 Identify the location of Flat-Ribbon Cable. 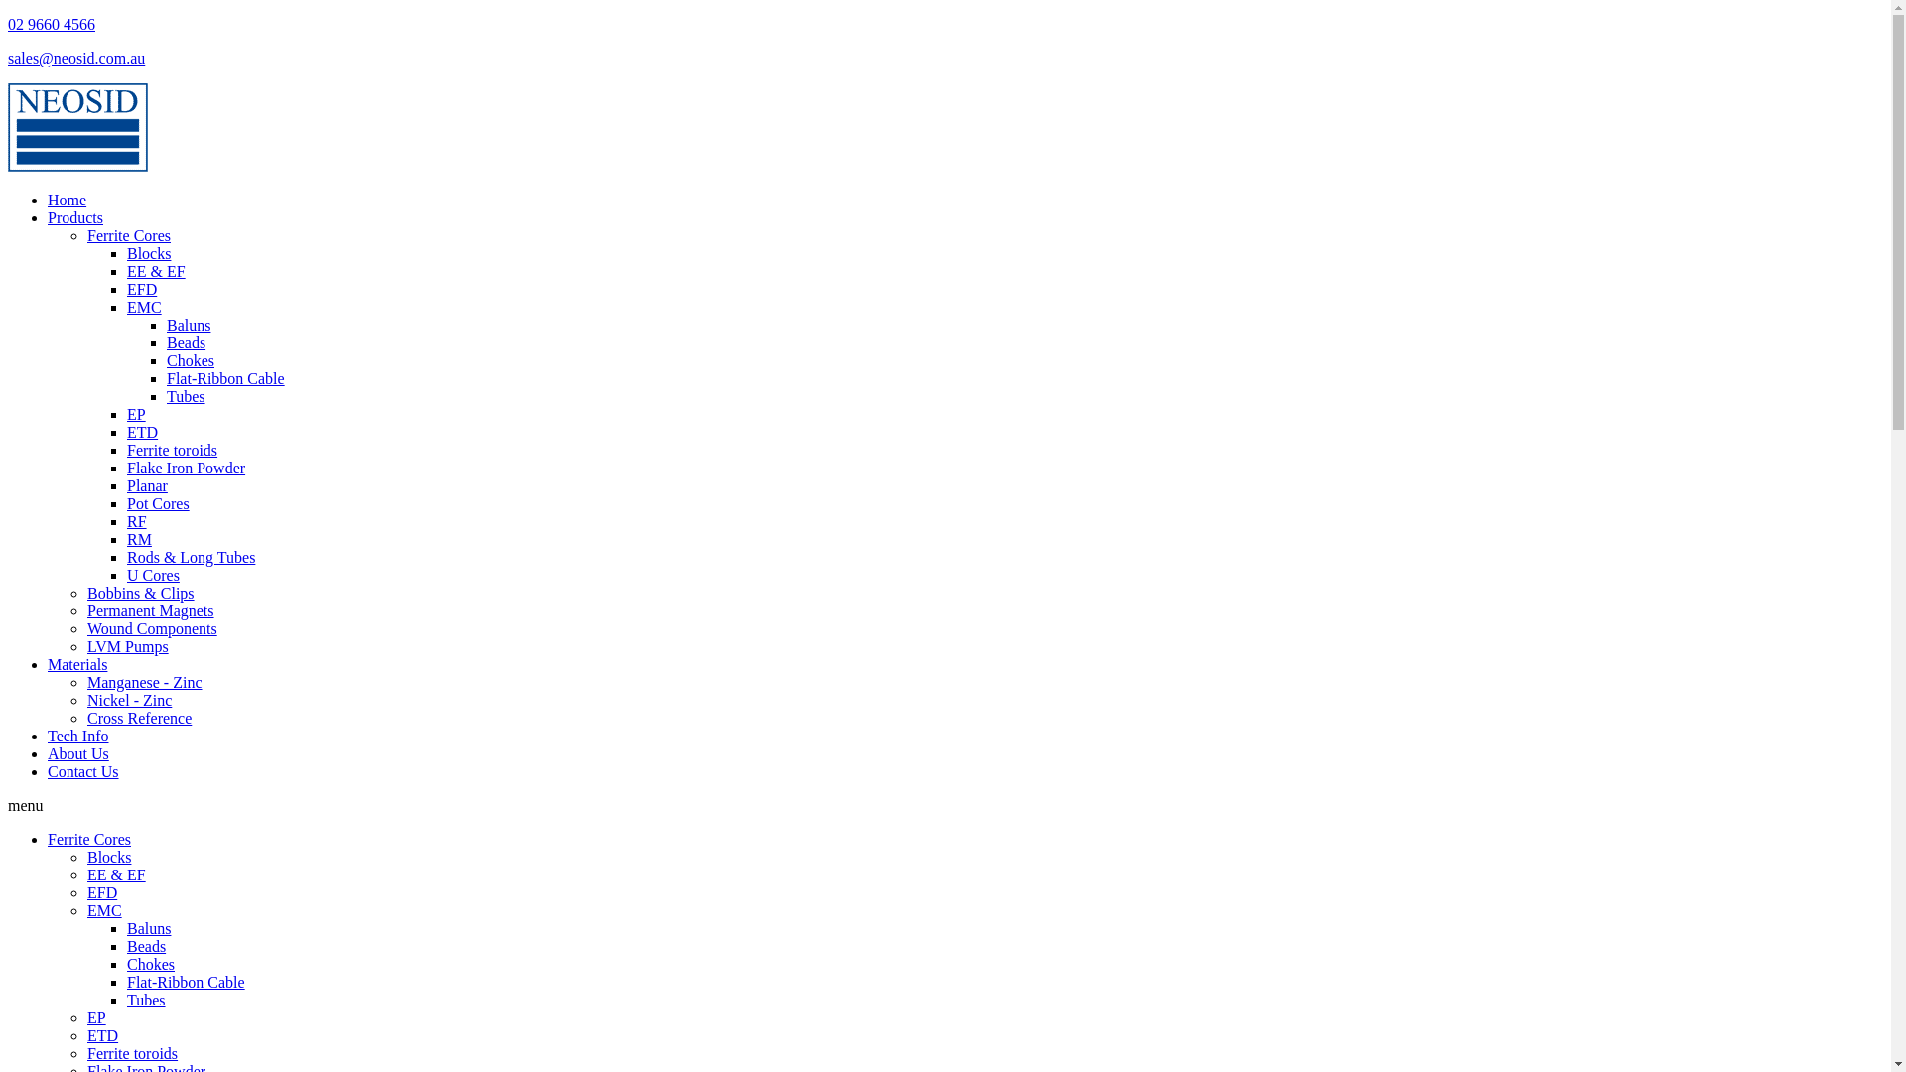
(186, 983).